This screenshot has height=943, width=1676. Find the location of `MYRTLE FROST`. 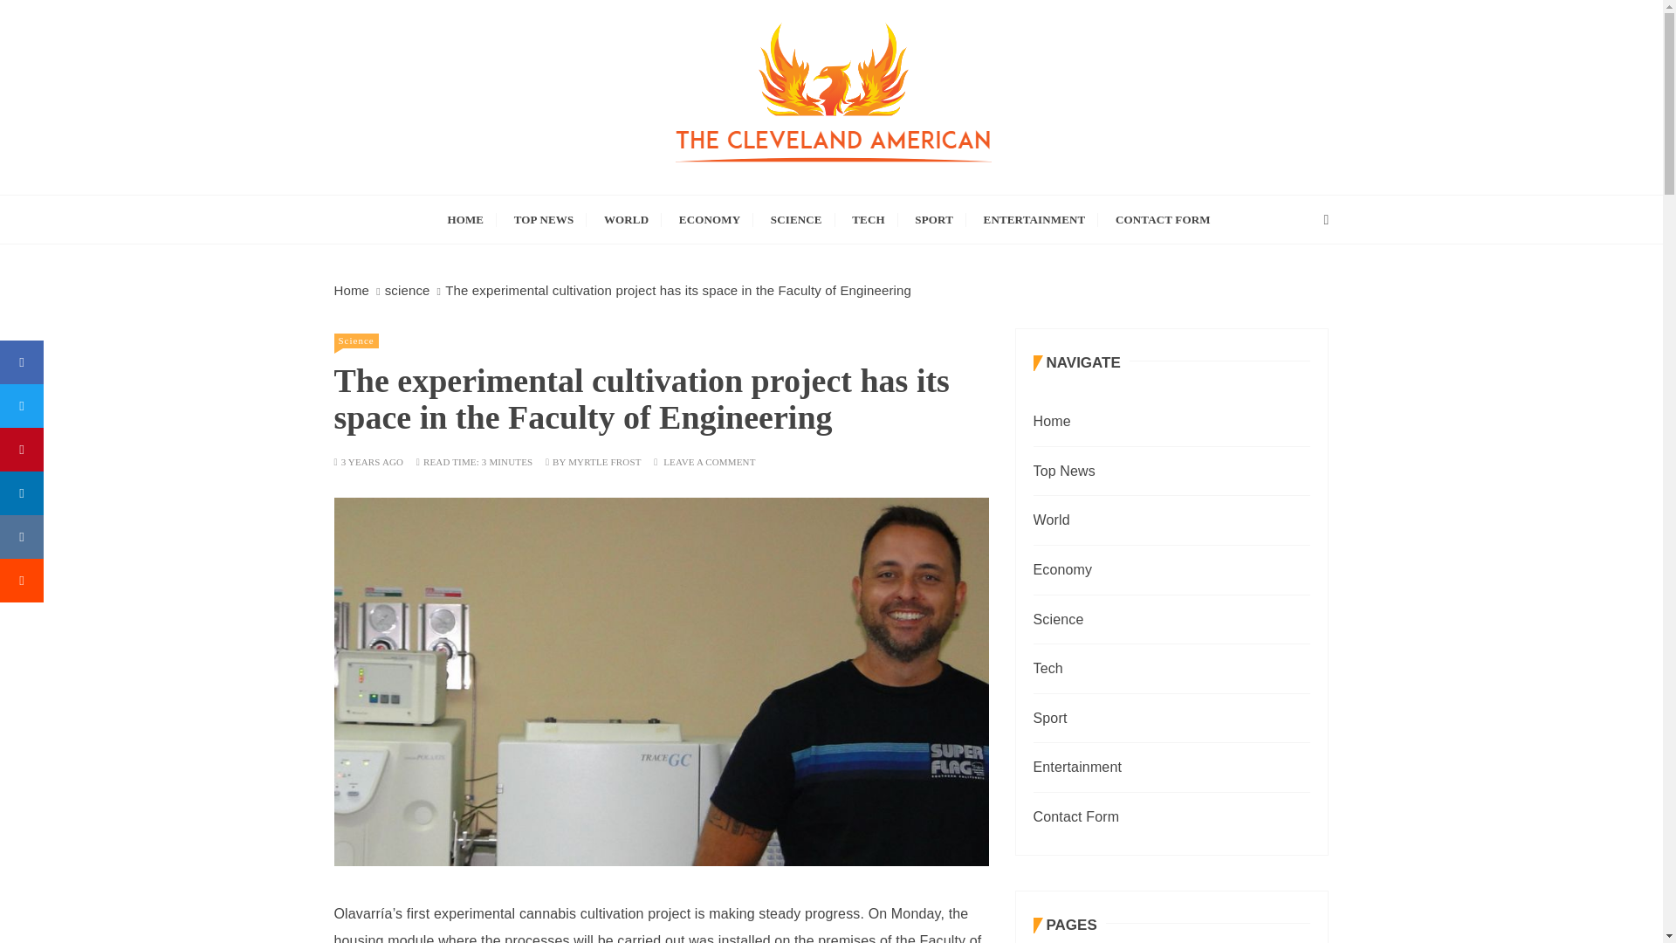

MYRTLE FROST is located at coordinates (604, 461).